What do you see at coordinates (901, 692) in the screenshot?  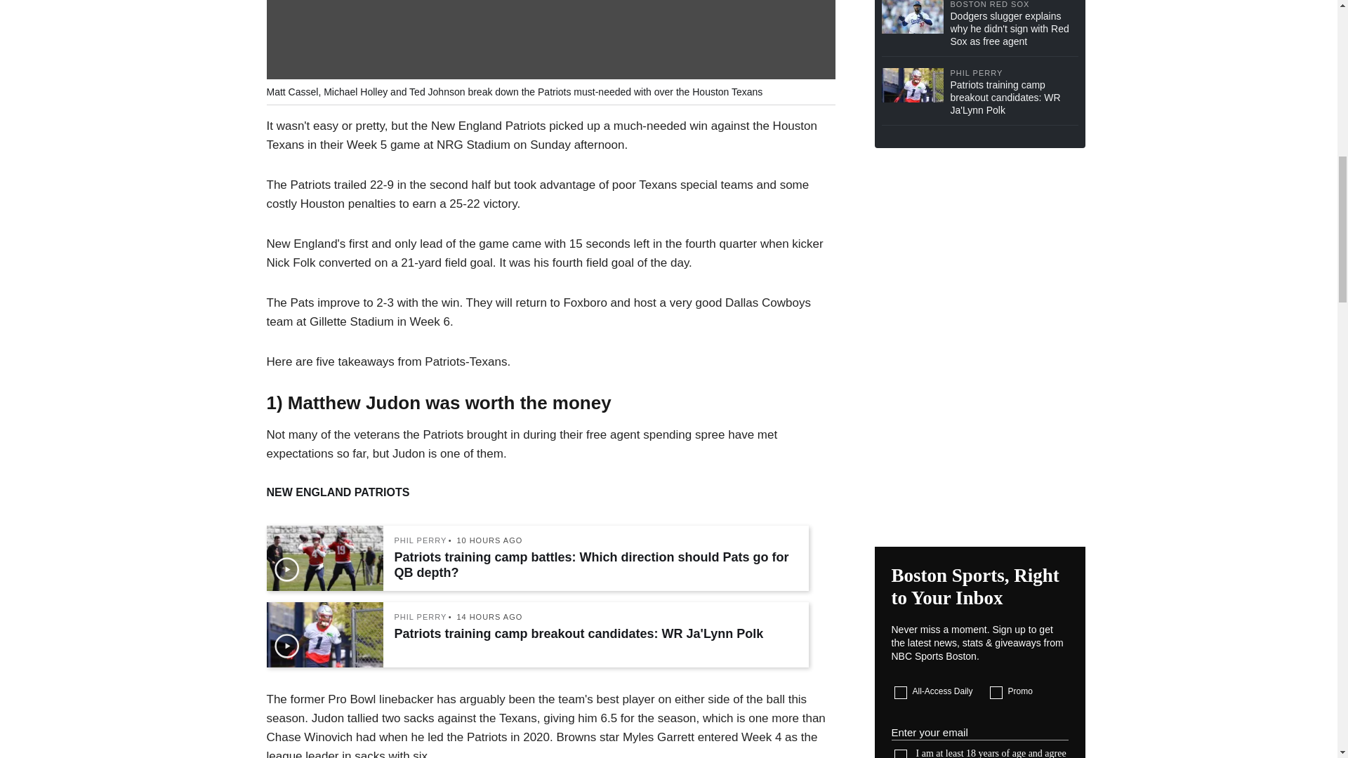 I see `on` at bounding box center [901, 692].